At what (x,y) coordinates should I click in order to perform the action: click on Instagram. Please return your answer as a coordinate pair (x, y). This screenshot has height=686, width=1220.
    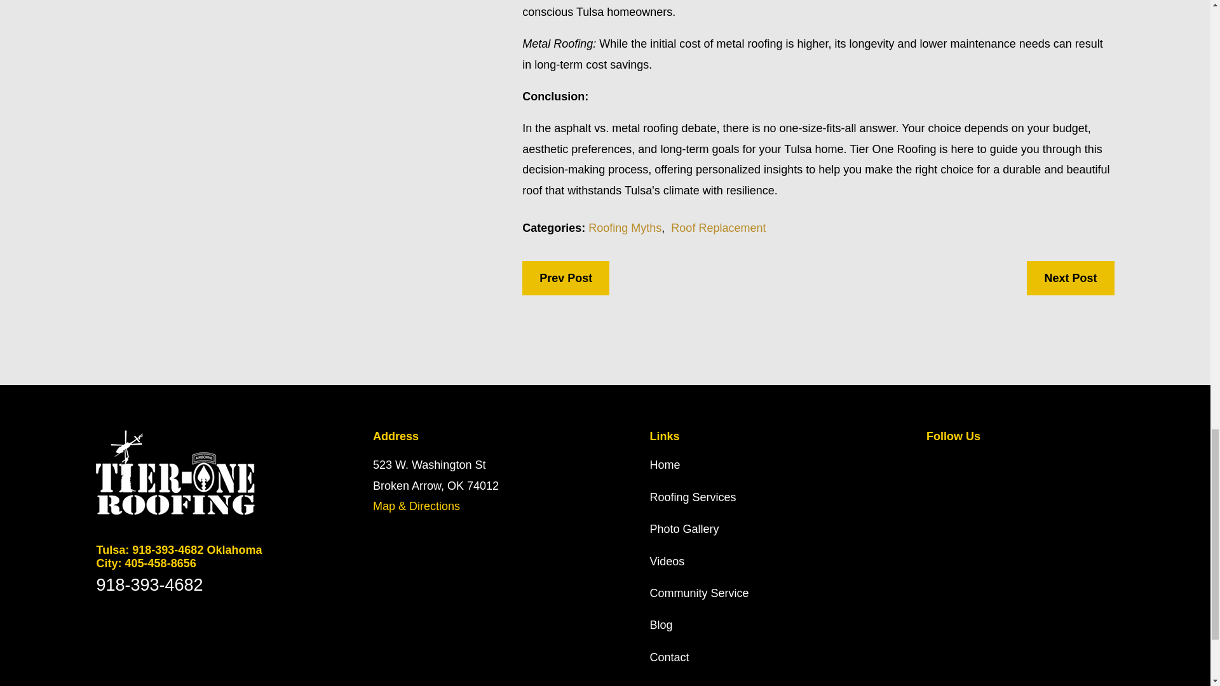
    Looking at the image, I should click on (1066, 462).